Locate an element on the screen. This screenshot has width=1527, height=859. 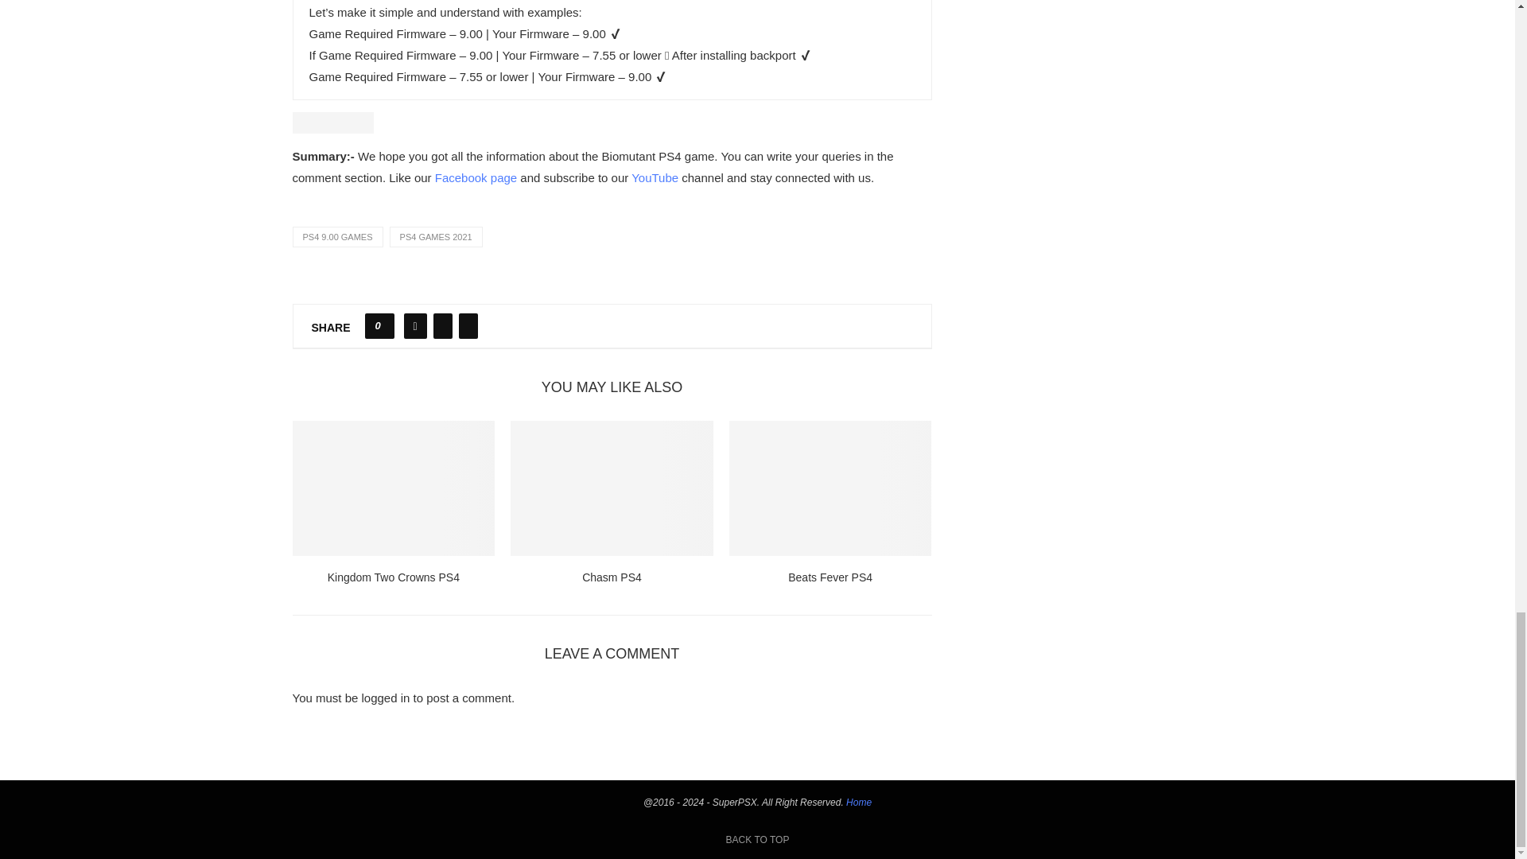
YouTube  is located at coordinates (656, 177).